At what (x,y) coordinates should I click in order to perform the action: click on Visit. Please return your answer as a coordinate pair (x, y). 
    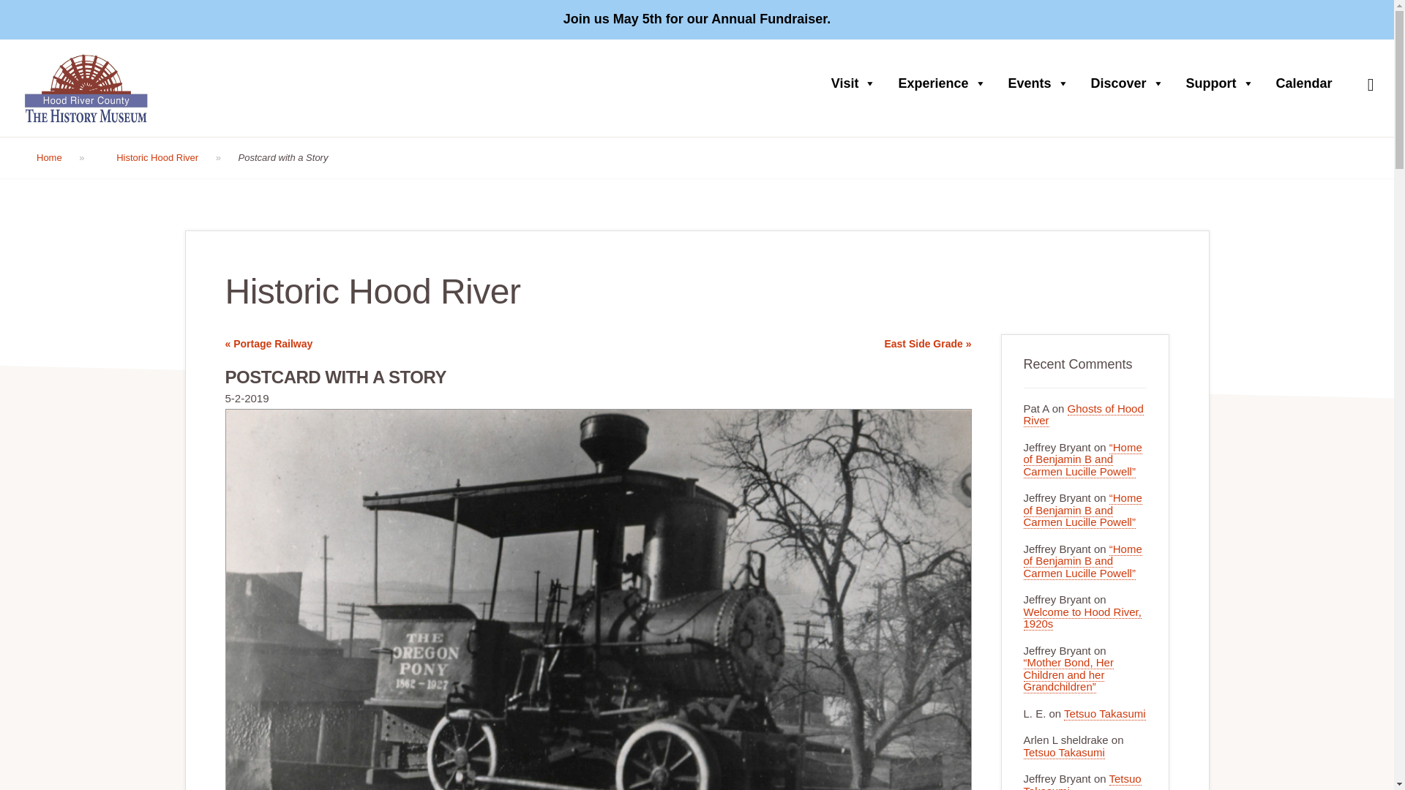
    Looking at the image, I should click on (857, 83).